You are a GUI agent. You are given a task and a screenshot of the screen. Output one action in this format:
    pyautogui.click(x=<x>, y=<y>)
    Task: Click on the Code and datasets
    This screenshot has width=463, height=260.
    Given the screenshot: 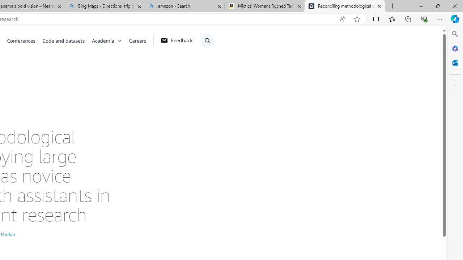 What is the action you would take?
    pyautogui.click(x=67, y=40)
    